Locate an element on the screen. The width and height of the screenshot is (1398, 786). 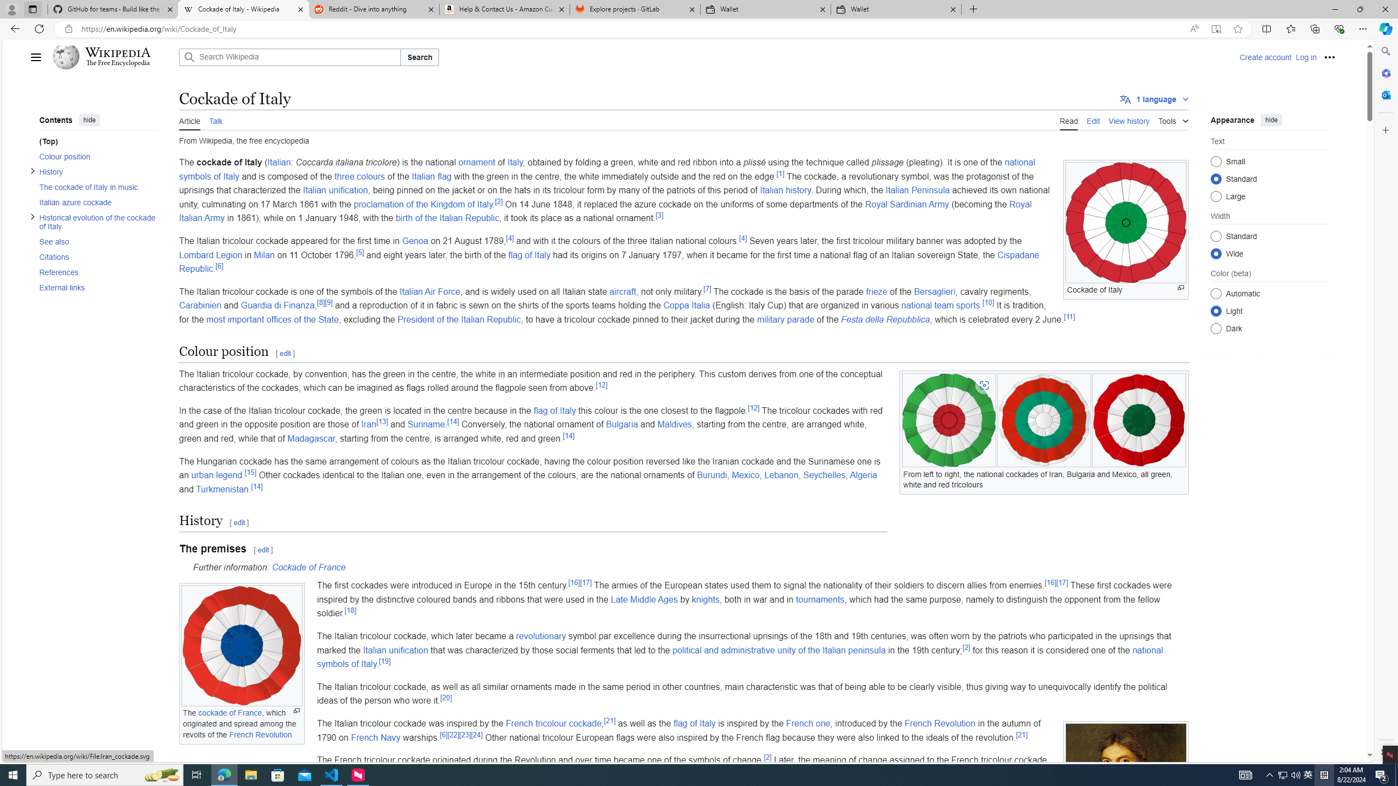
Coppa Italia is located at coordinates (686, 306).